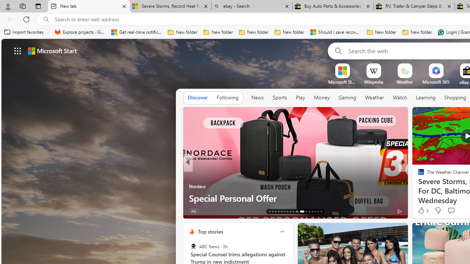 The width and height of the screenshot is (470, 264). What do you see at coordinates (272, 211) in the screenshot?
I see `AutomationID: tab-14` at bounding box center [272, 211].